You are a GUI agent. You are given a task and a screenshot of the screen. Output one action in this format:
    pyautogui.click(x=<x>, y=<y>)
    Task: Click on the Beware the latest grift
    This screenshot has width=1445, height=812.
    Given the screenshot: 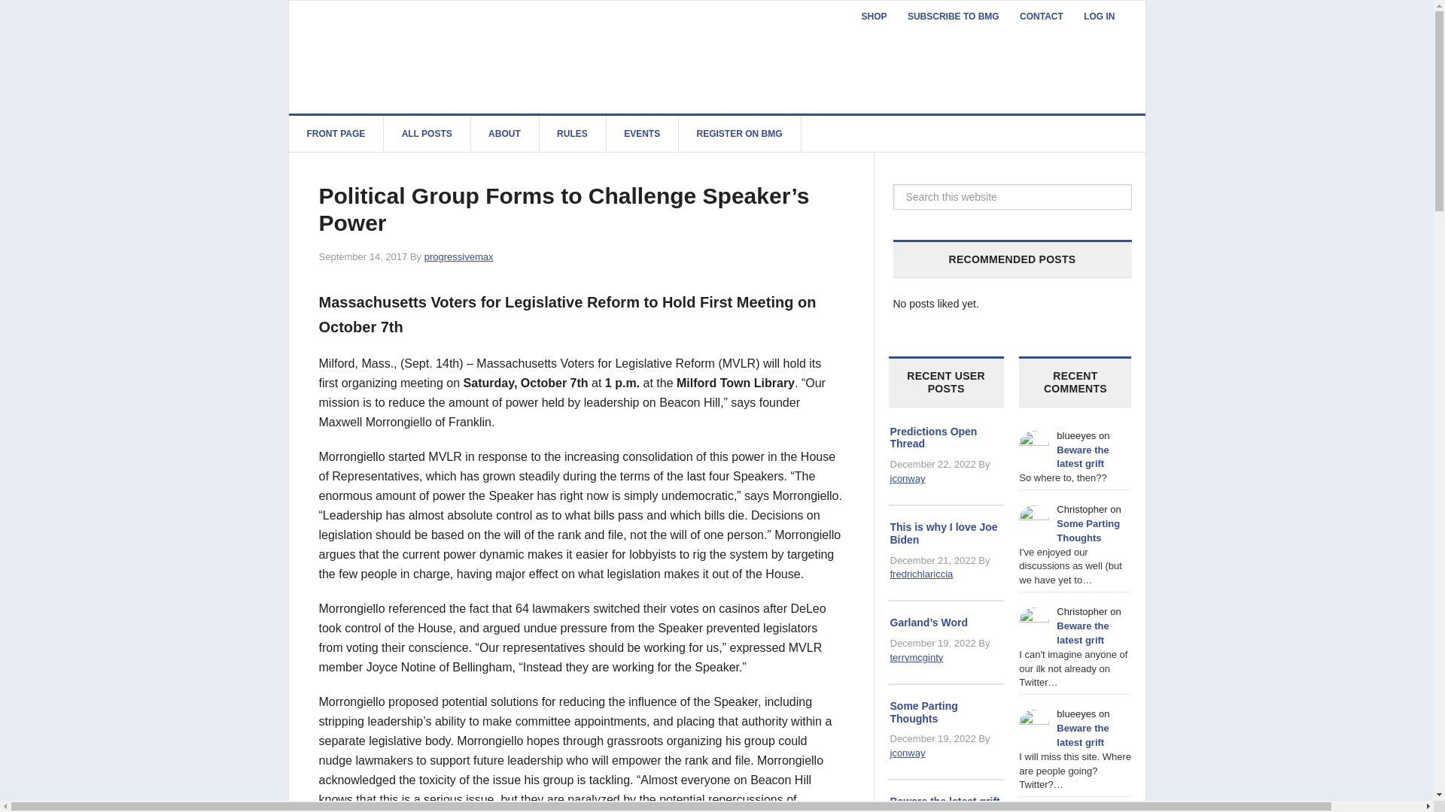 What is the action you would take?
    pyautogui.click(x=1082, y=457)
    